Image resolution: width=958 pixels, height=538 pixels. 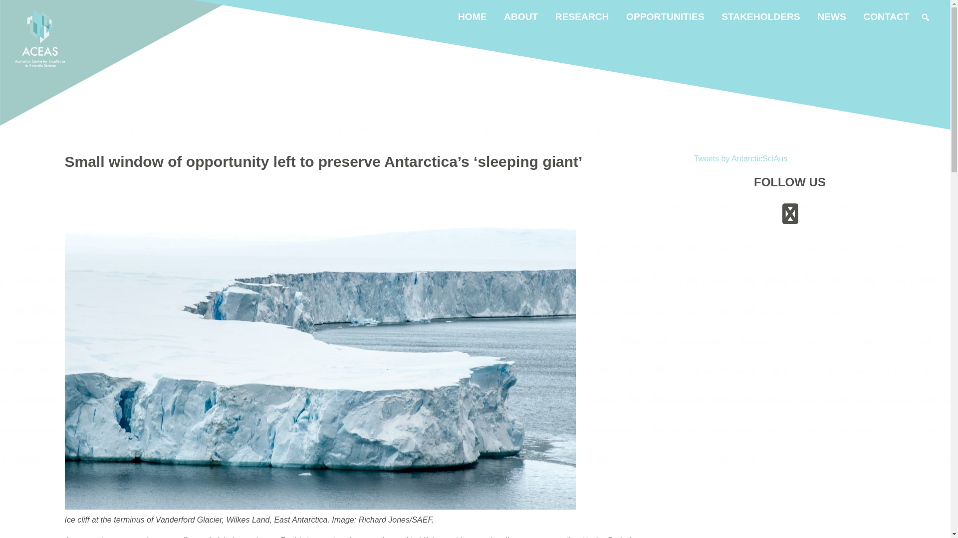 I want to click on ABOUT, so click(x=521, y=17).